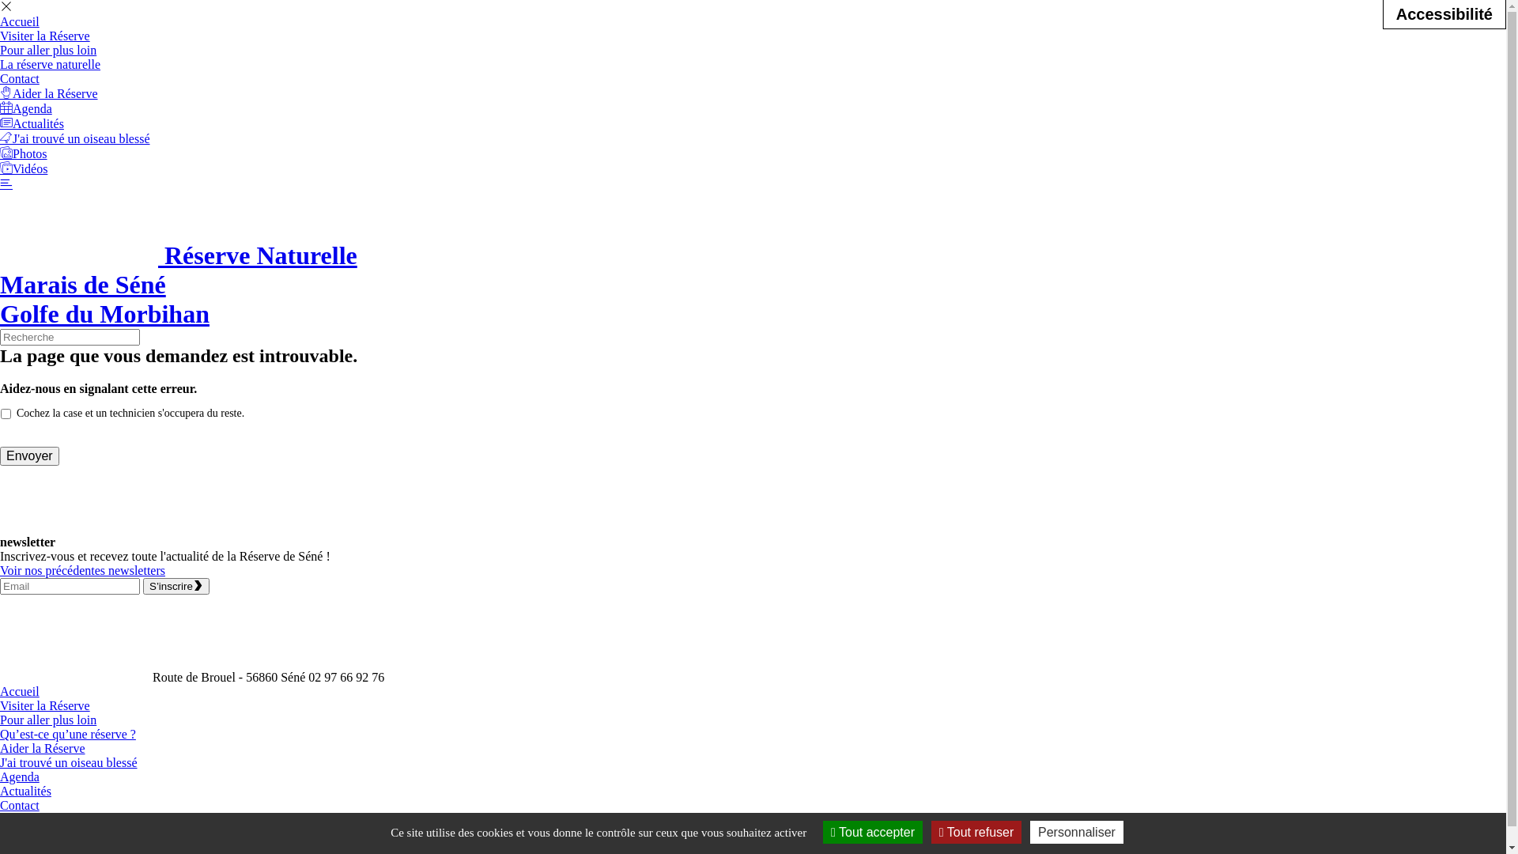 This screenshot has height=854, width=1518. Describe the element at coordinates (873, 832) in the screenshot. I see `Tout accepter` at that location.